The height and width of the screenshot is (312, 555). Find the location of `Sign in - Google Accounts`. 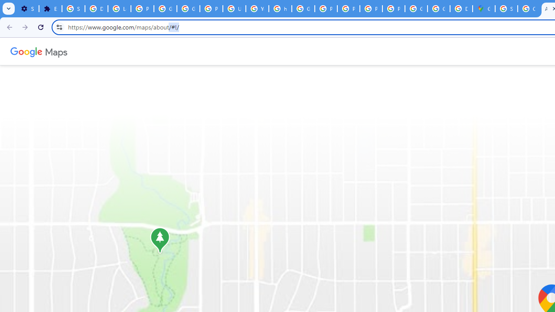

Sign in - Google Accounts is located at coordinates (73, 9).